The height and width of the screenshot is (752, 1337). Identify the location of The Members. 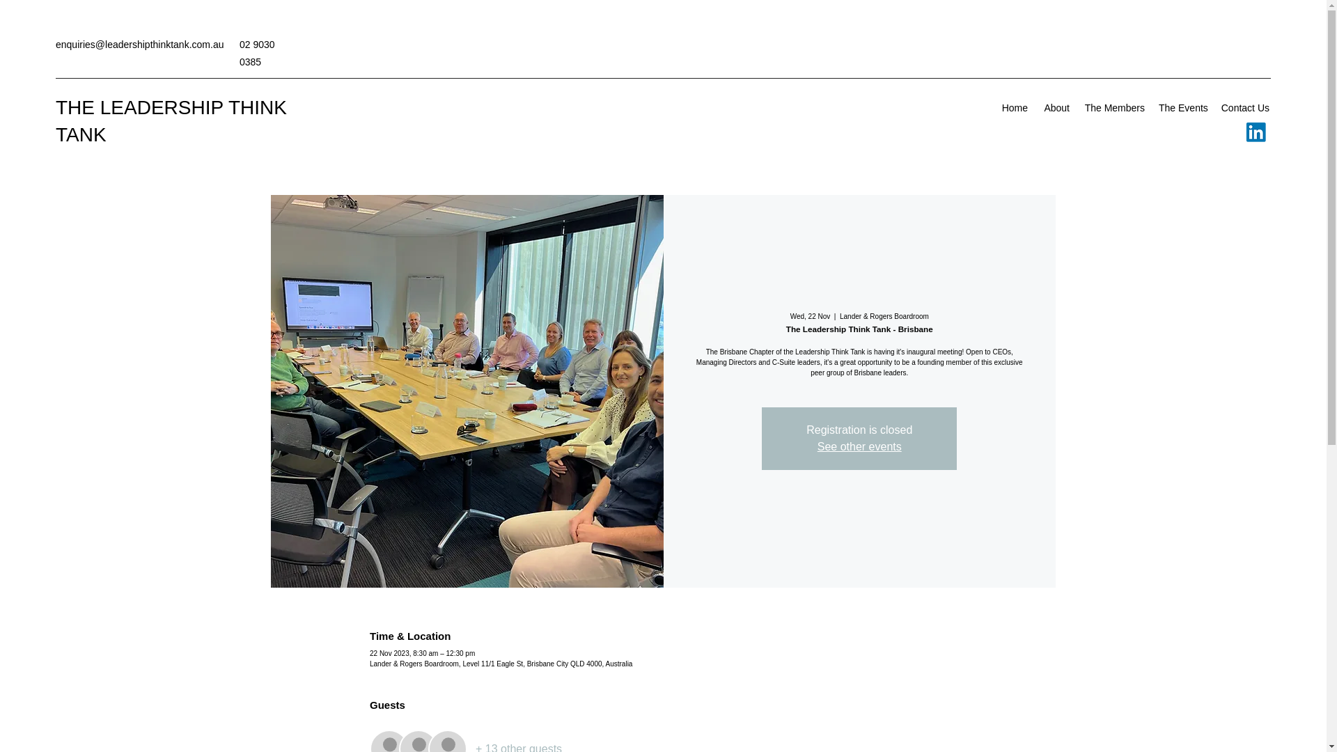
(1113, 107).